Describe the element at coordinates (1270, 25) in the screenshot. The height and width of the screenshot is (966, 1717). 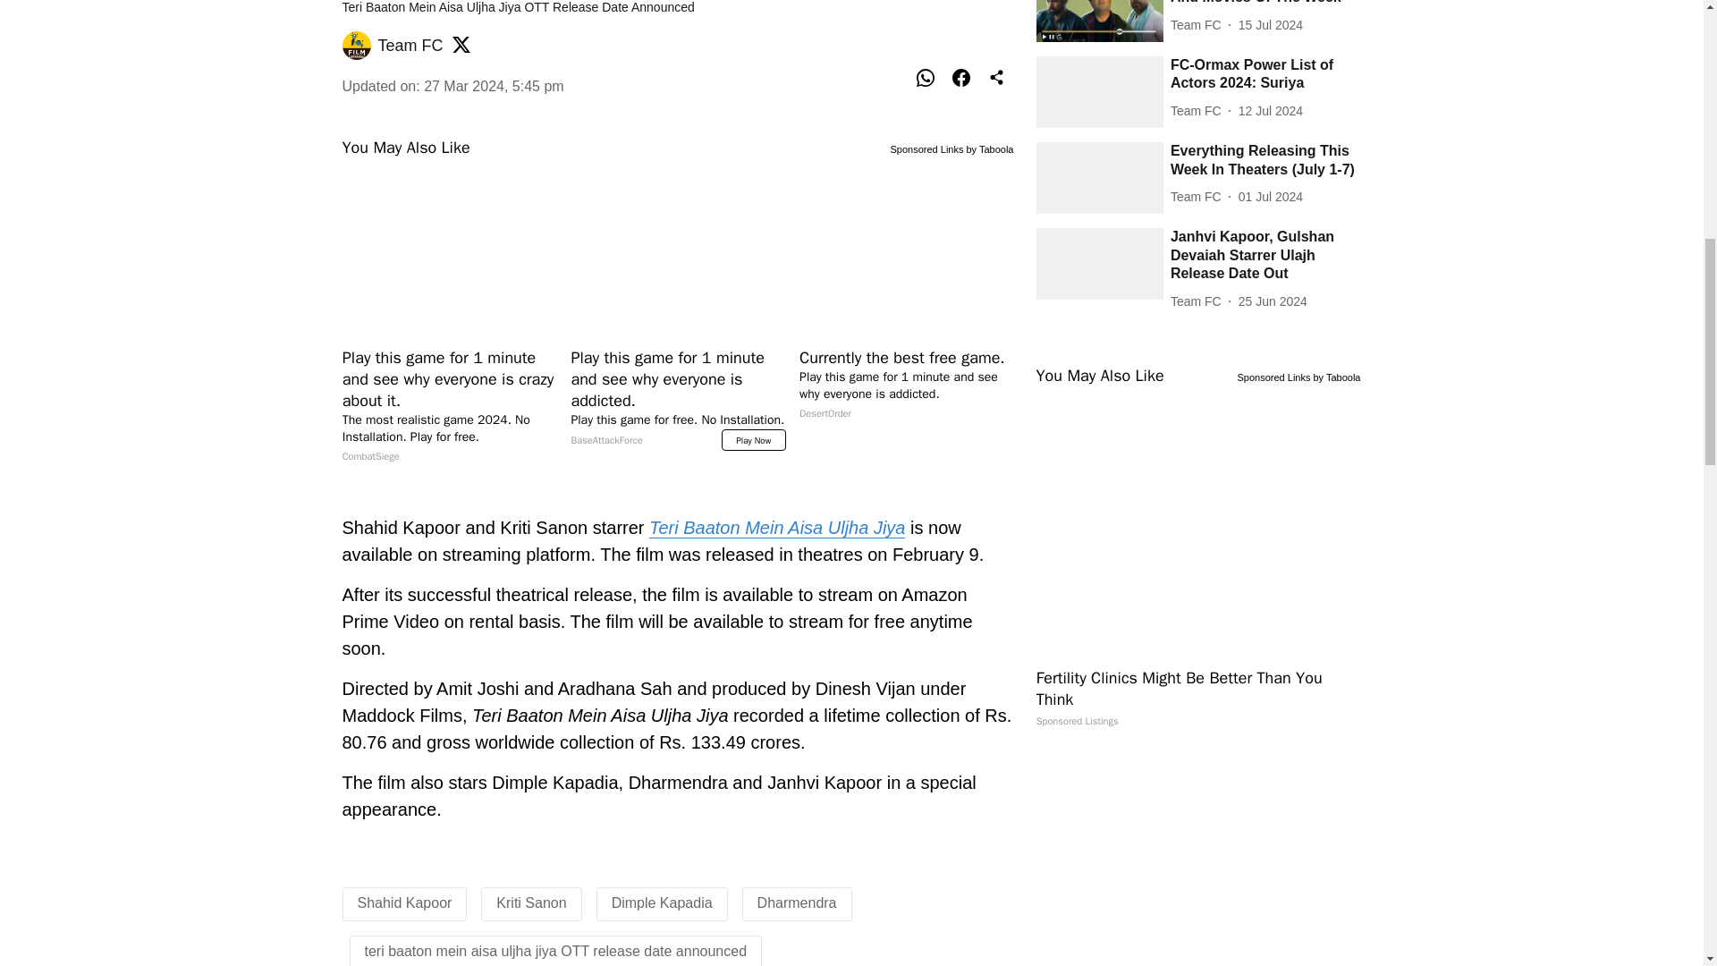
I see `2024-07-15 10:54` at that location.